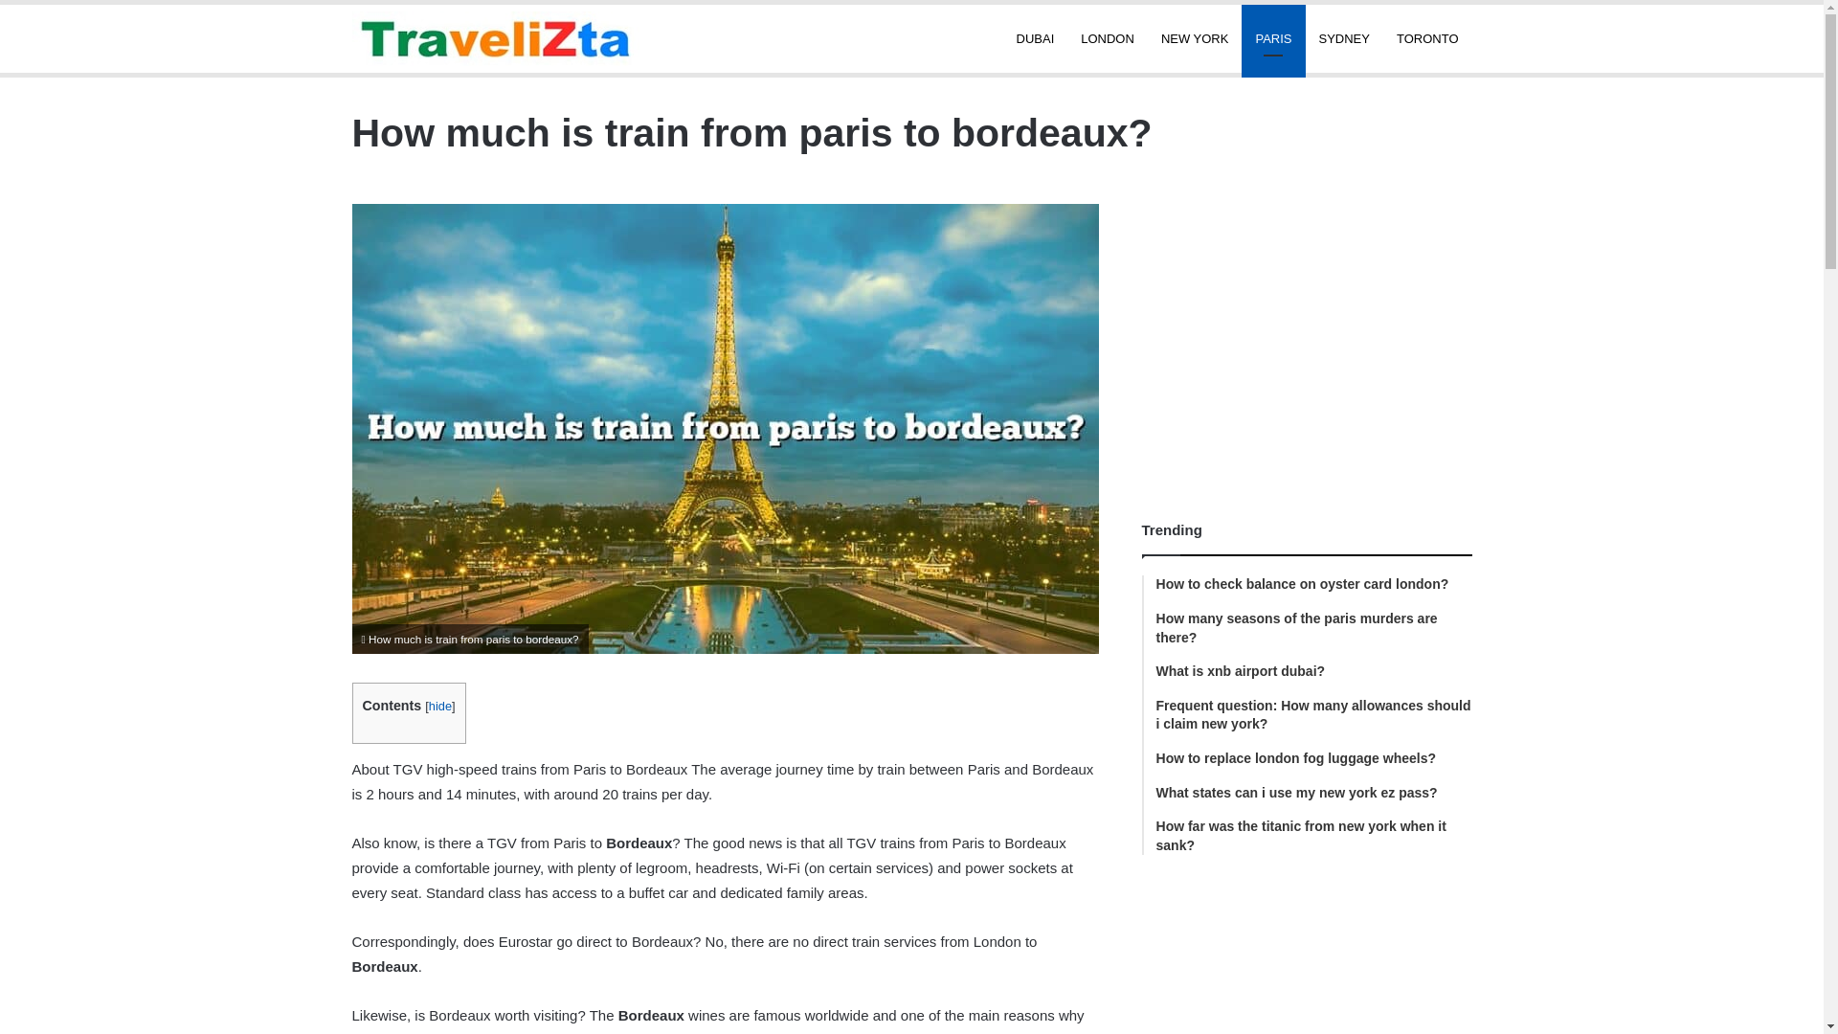  Describe the element at coordinates (1313, 759) in the screenshot. I see `How to replace london fog luggage wheels?` at that location.